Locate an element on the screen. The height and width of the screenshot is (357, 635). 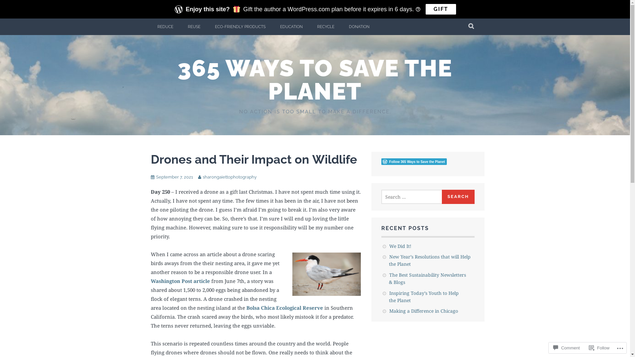
Follow is located at coordinates (599, 348).